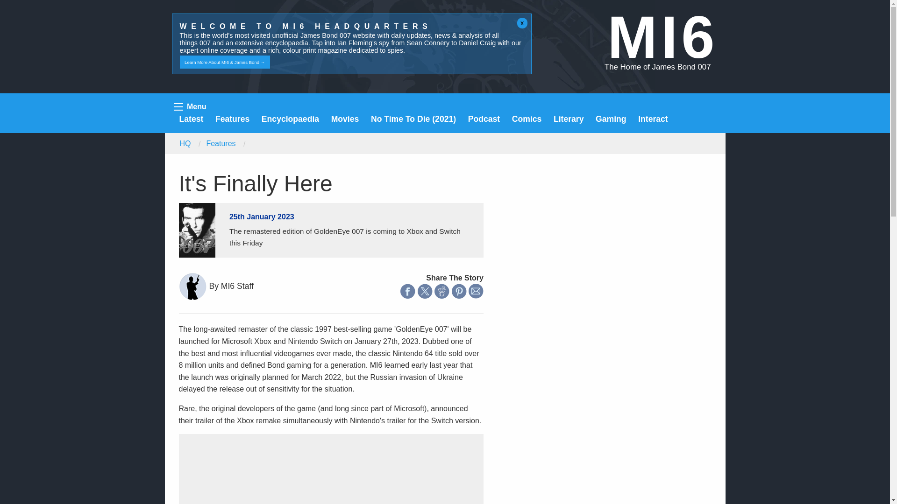 This screenshot has height=504, width=897. I want to click on Gaming, so click(611, 119).